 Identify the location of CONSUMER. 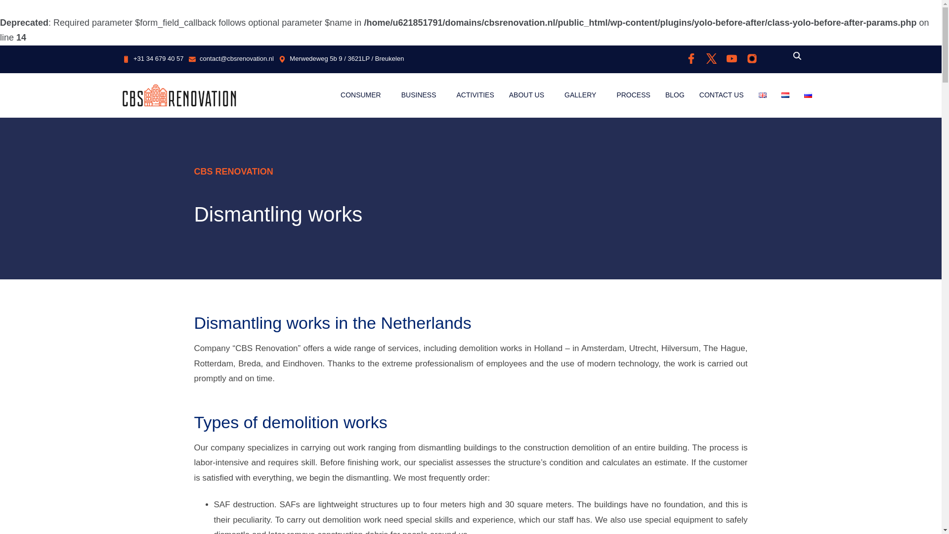
(363, 95).